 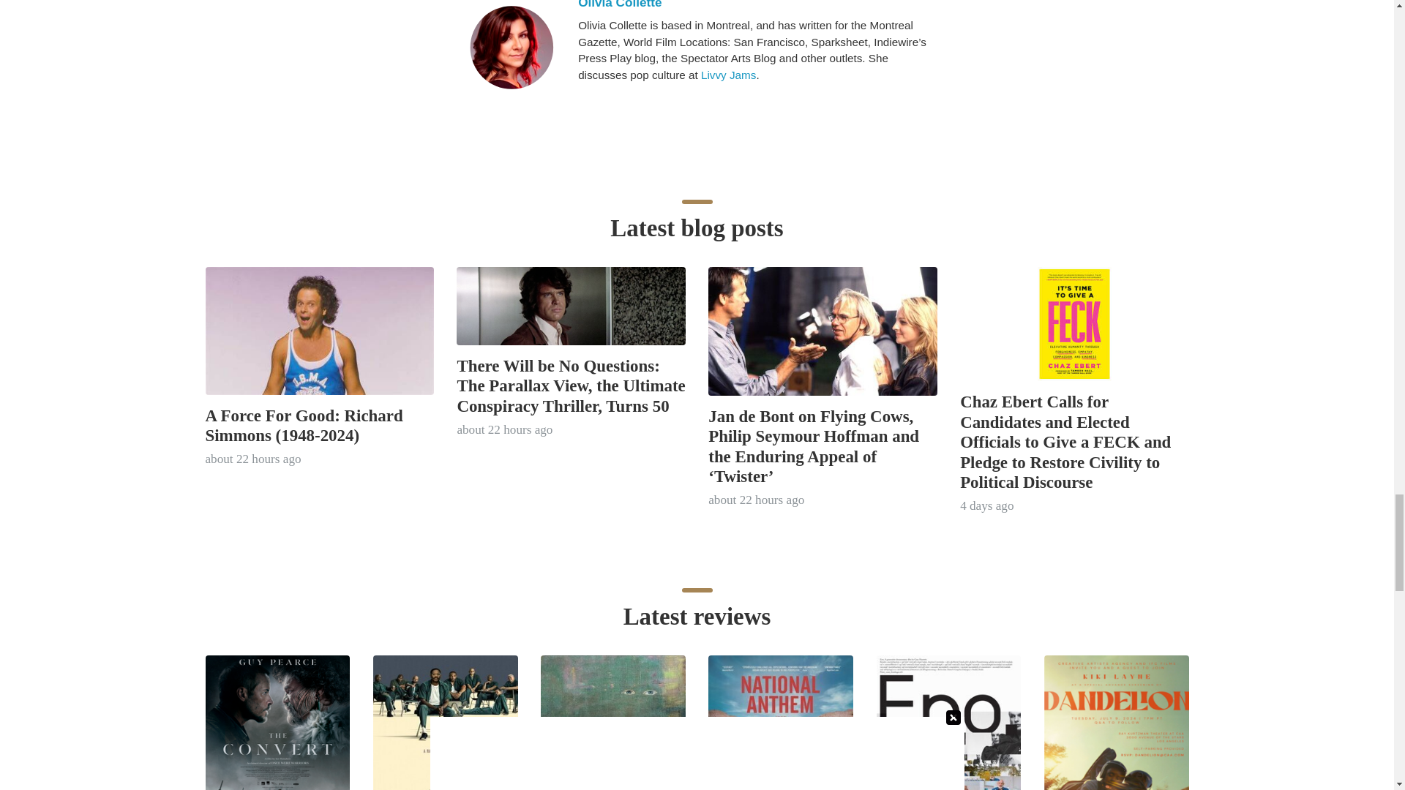 I want to click on Livvy Jams, so click(x=728, y=75).